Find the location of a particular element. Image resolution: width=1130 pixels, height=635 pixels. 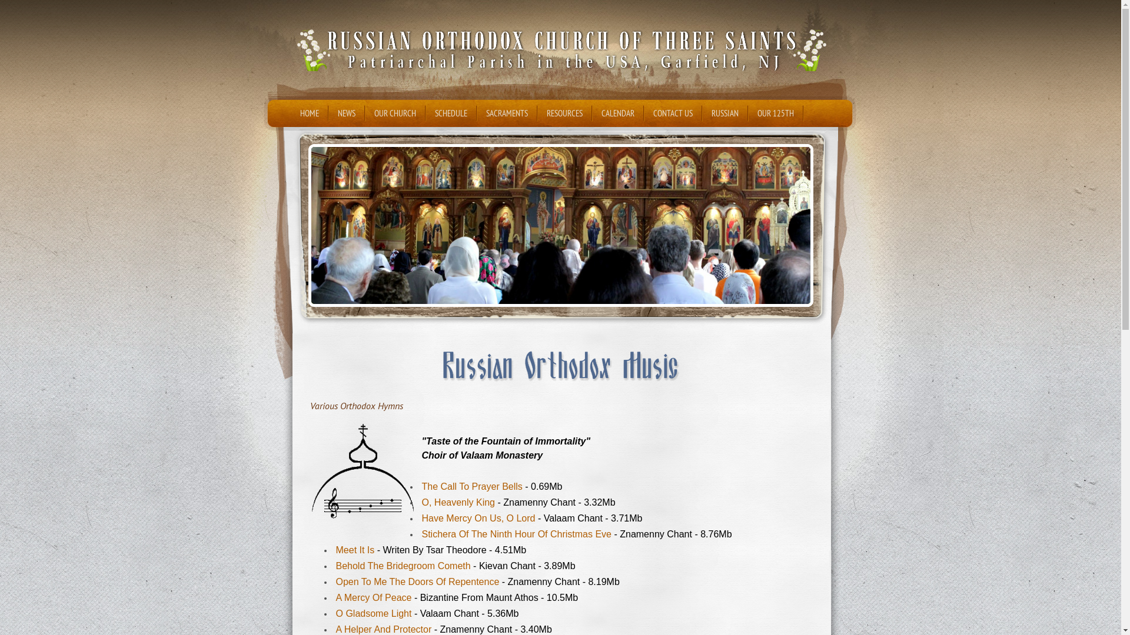

Behold The Bridegroom Cometh is located at coordinates (403, 566).